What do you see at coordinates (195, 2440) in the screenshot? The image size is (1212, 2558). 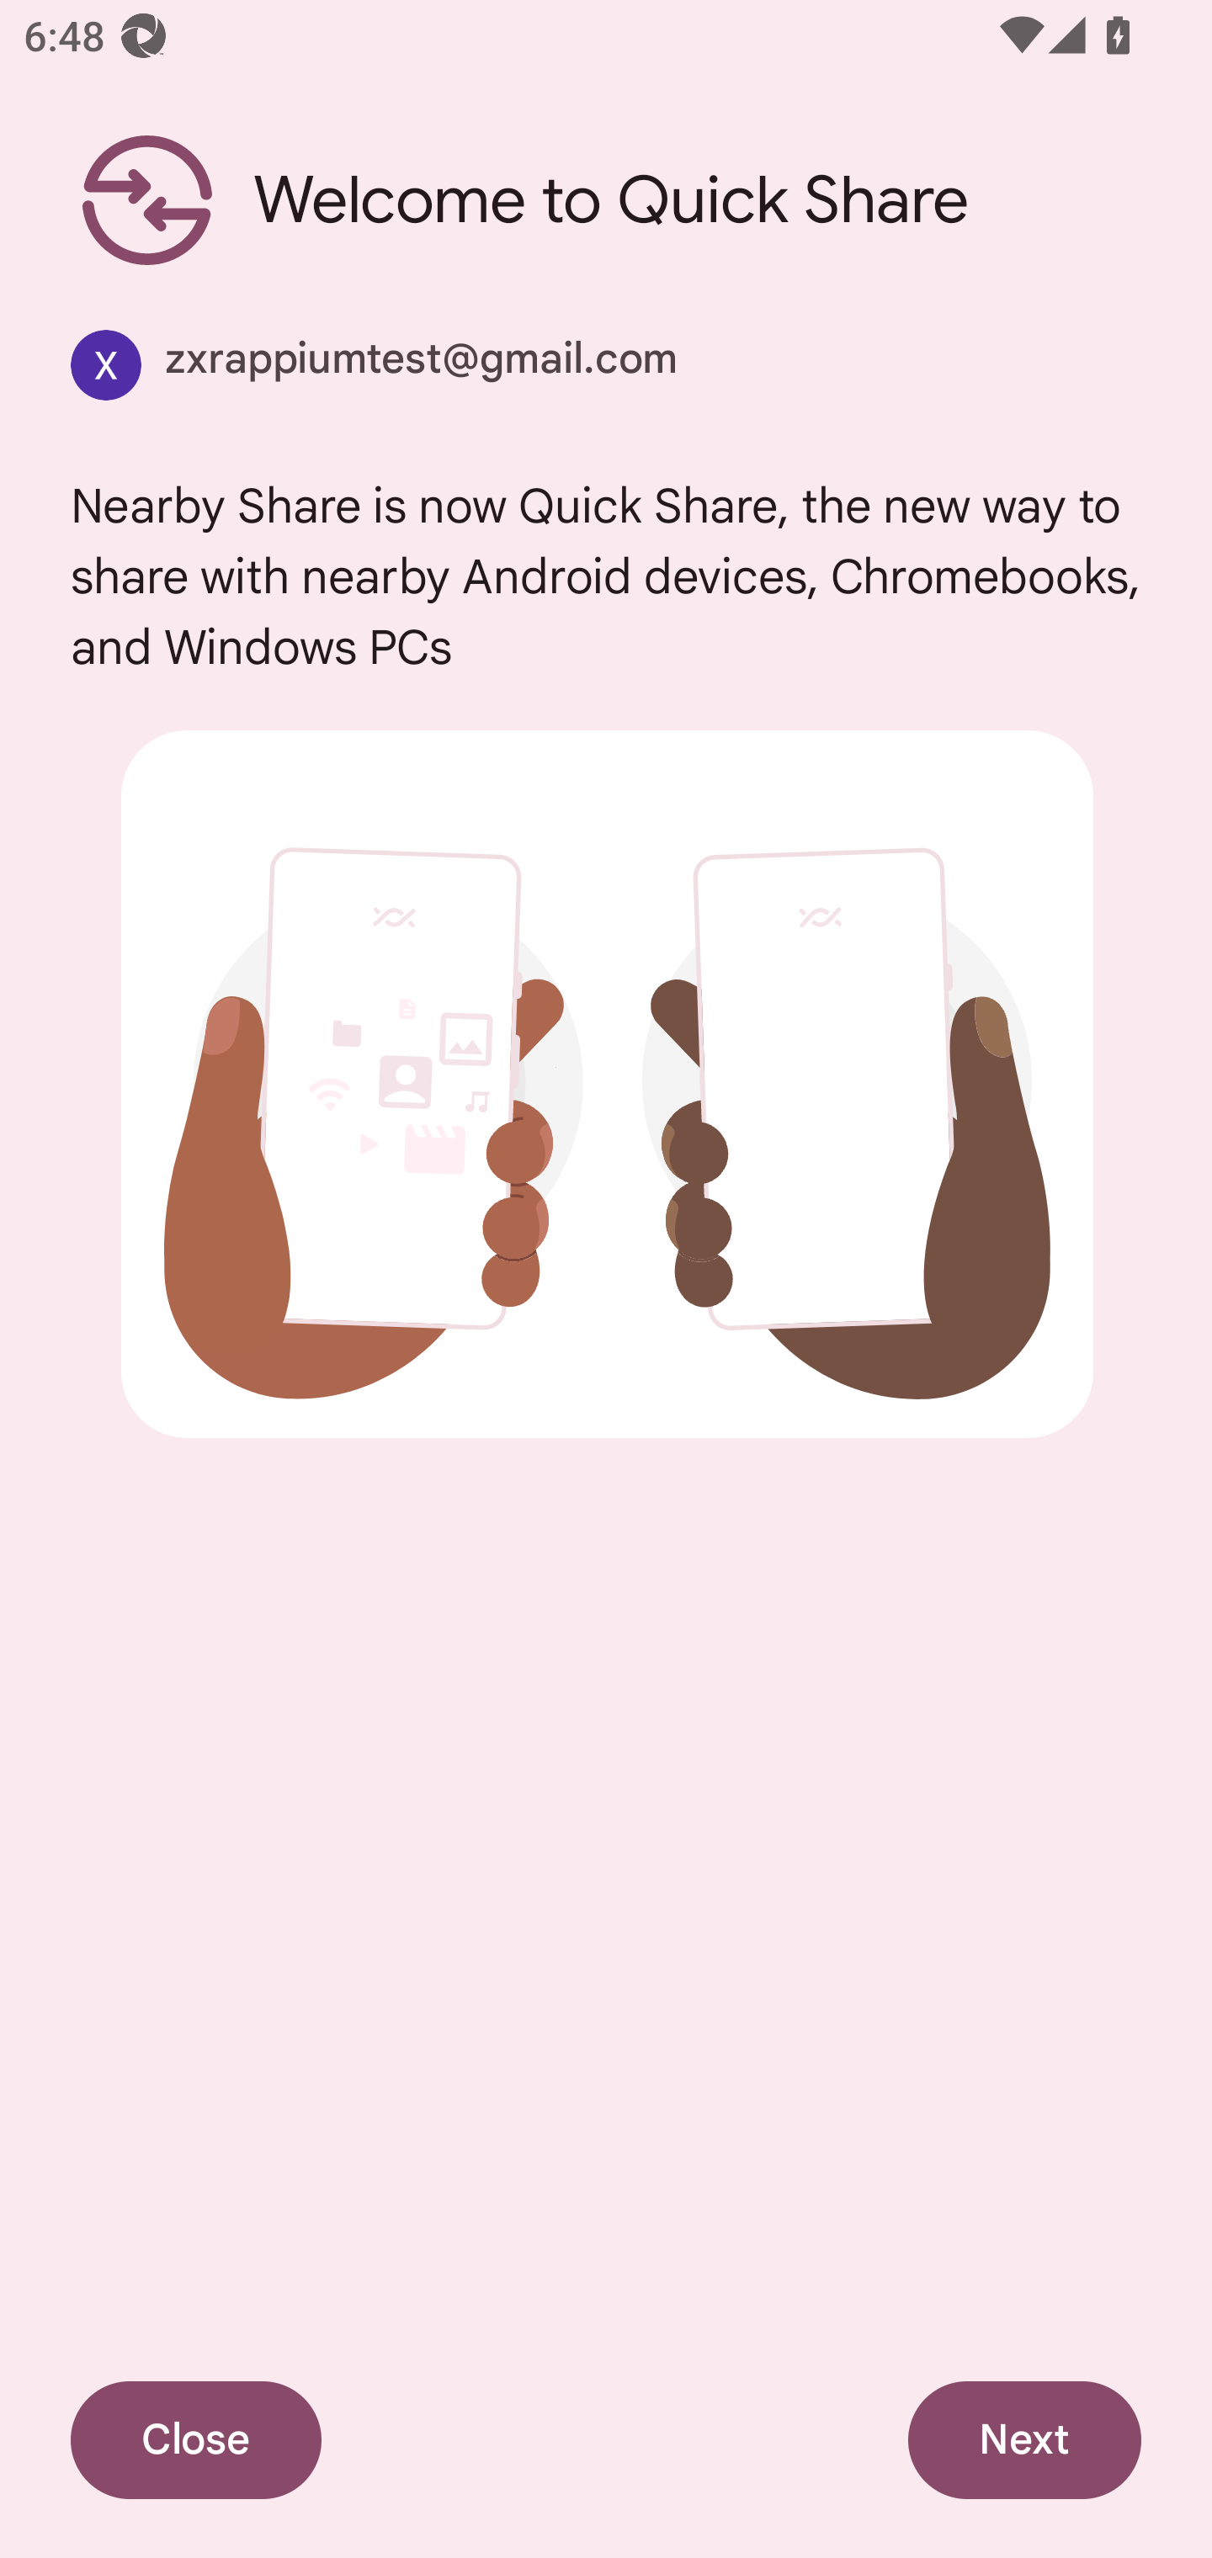 I see `Close` at bounding box center [195, 2440].